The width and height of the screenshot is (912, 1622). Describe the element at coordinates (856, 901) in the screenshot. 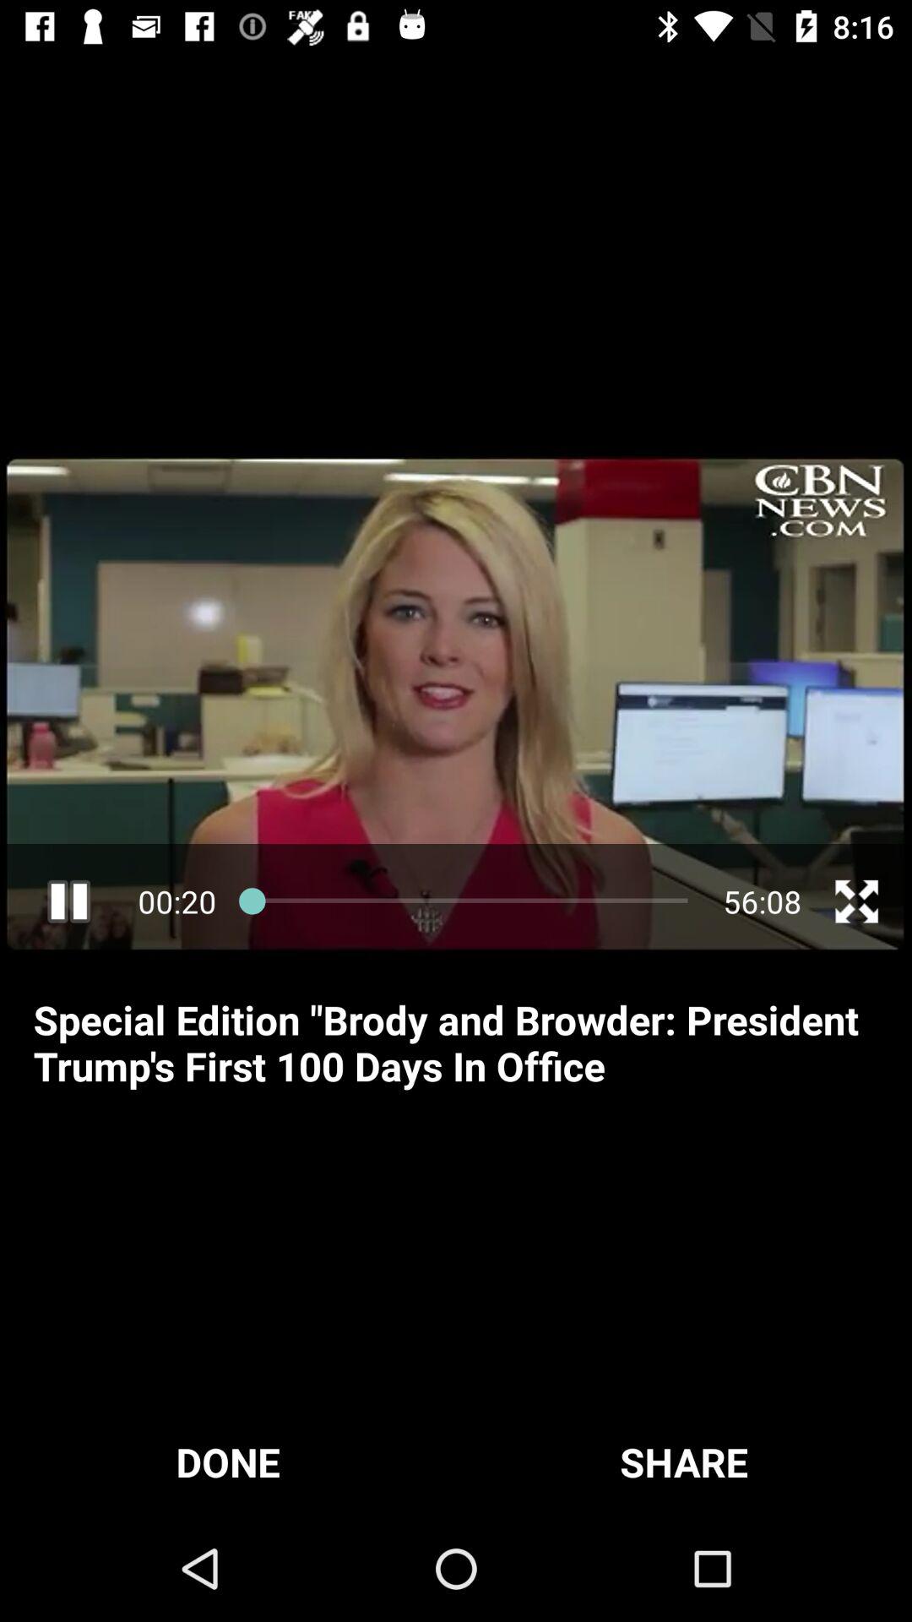

I see `open fullscreen` at that location.